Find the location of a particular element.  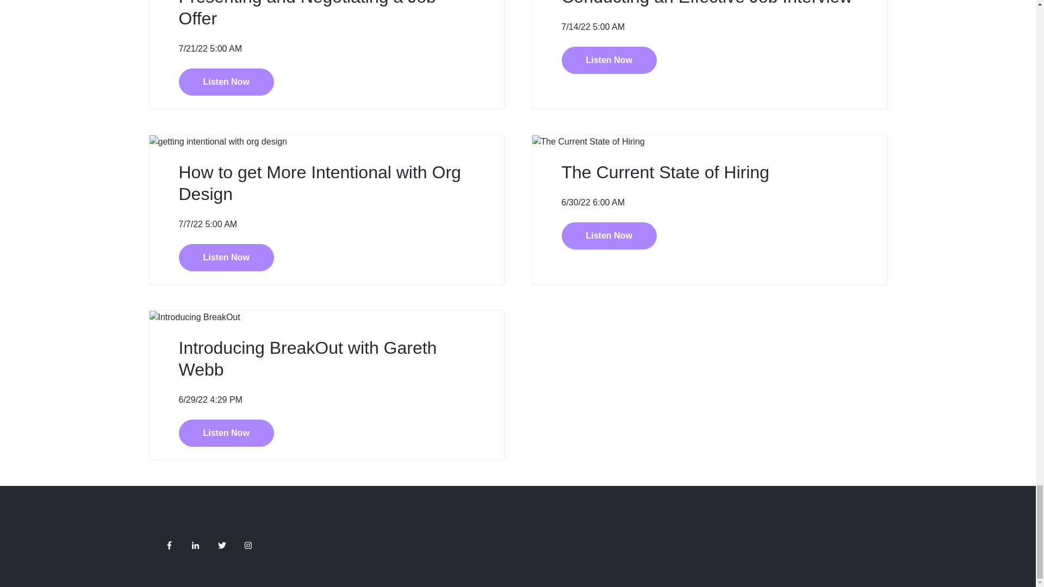

Follow us on LinkedIn is located at coordinates (195, 545).